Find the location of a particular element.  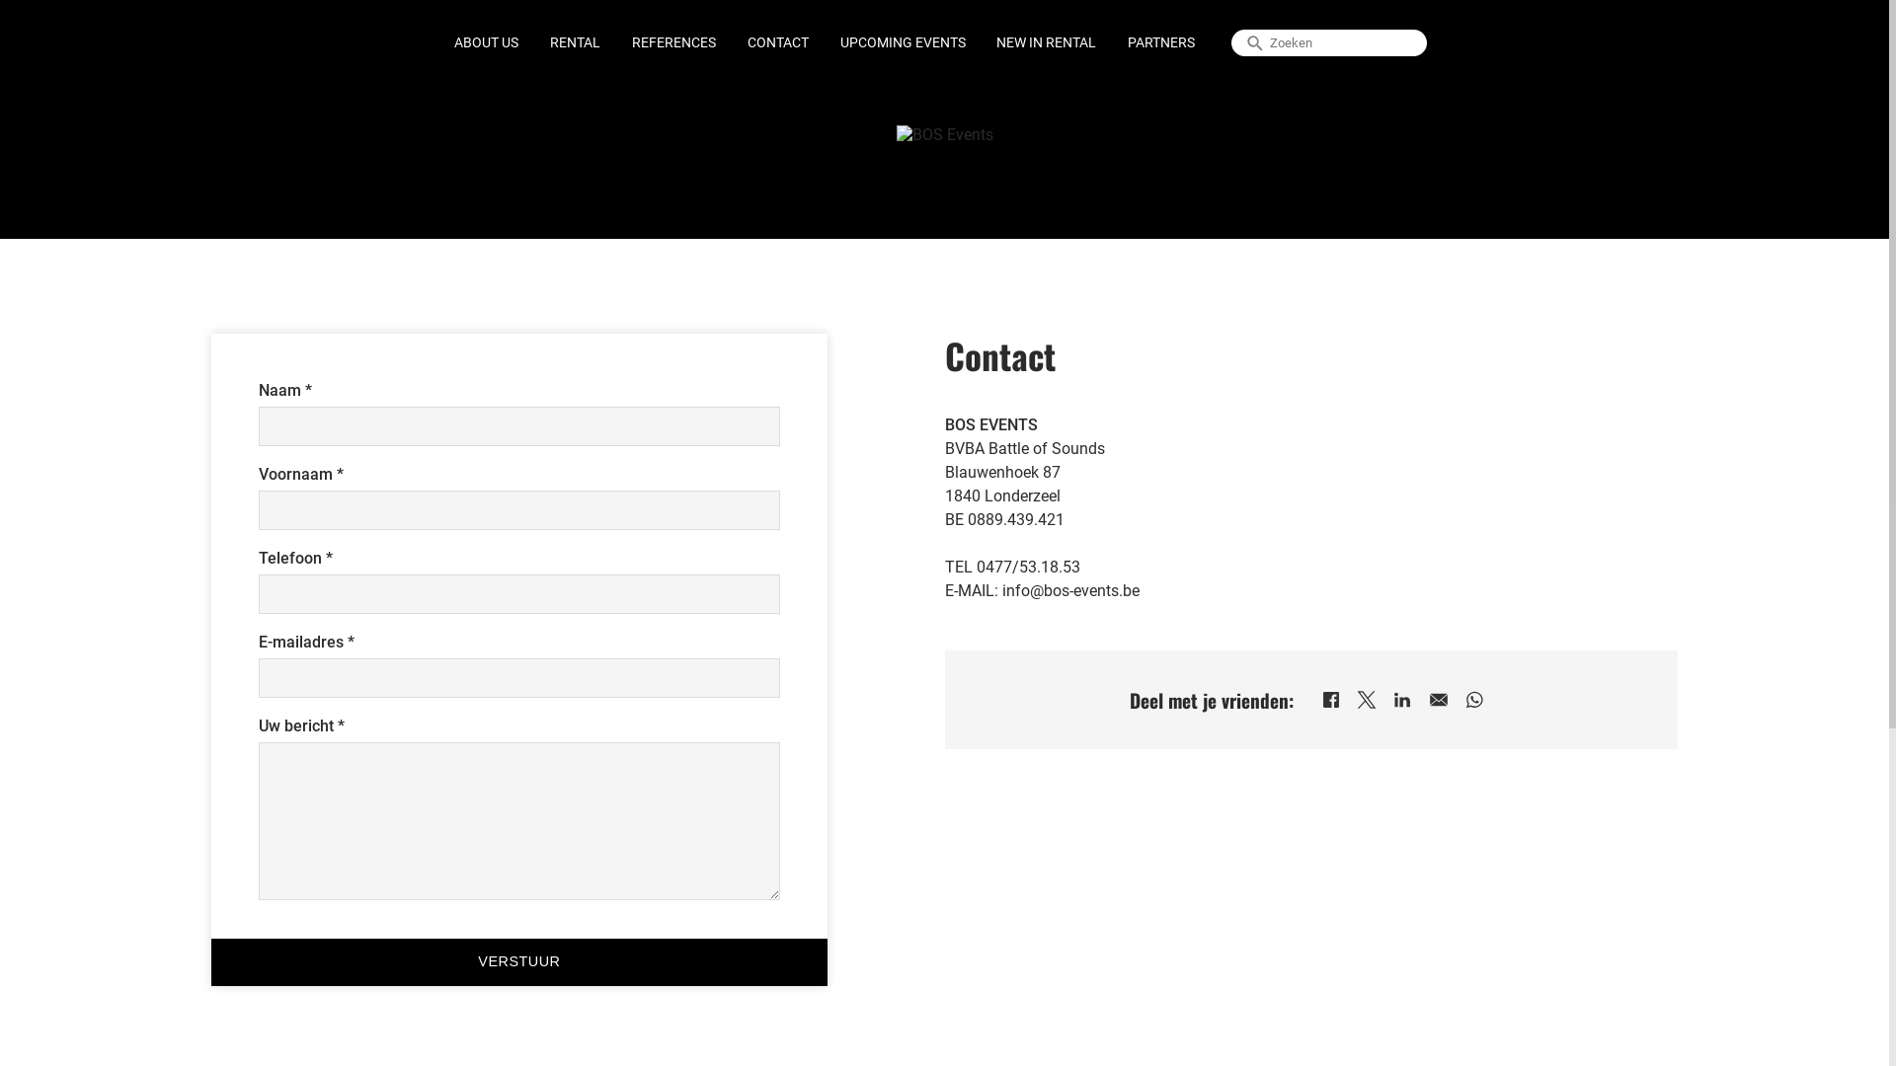

ABOUT US is located at coordinates (486, 43).